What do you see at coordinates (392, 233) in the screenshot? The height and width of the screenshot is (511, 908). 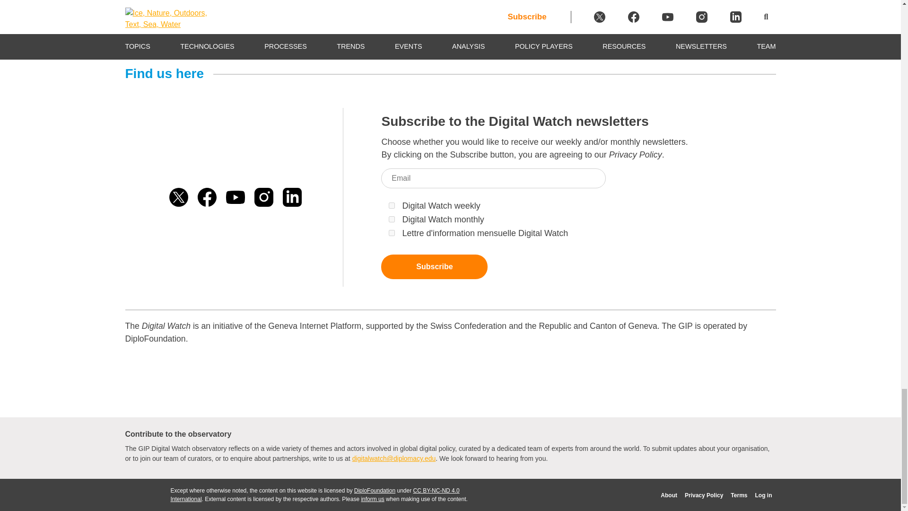 I see `15abf6e35b` at bounding box center [392, 233].